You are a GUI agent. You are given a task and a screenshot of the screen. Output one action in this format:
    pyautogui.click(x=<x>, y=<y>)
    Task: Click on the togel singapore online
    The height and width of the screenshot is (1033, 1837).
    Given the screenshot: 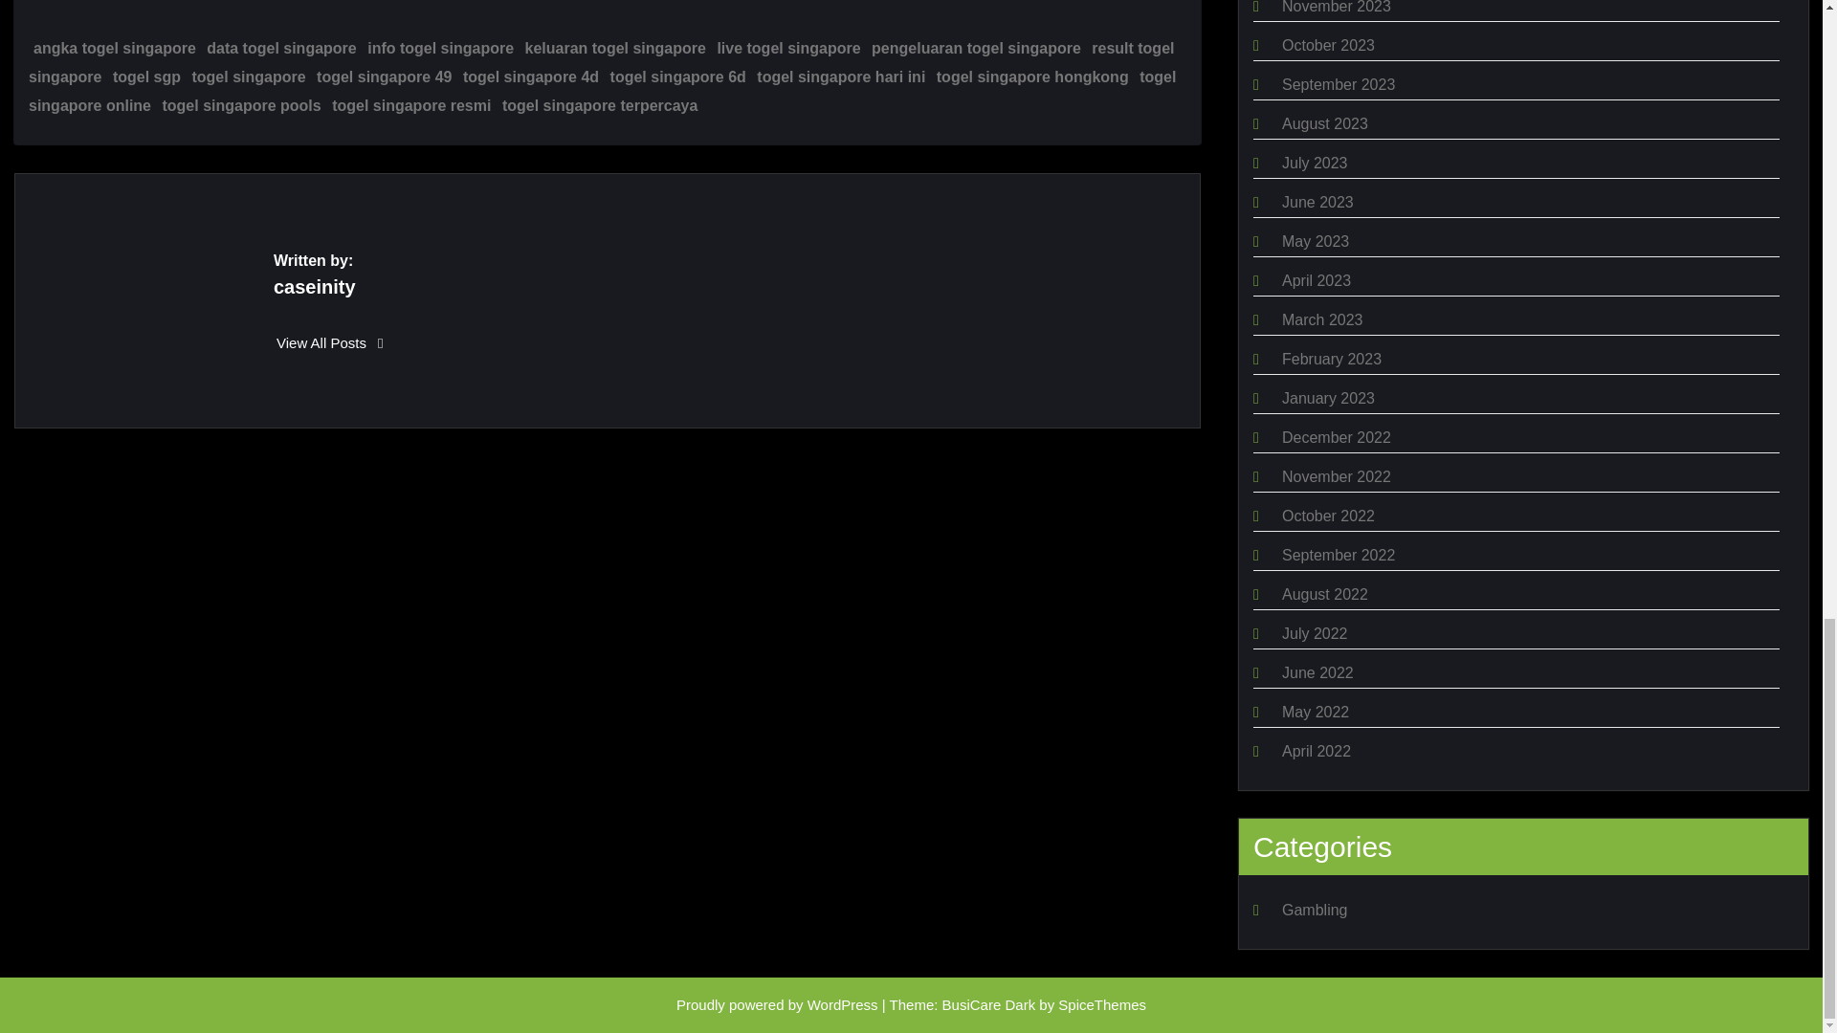 What is the action you would take?
    pyautogui.click(x=602, y=91)
    